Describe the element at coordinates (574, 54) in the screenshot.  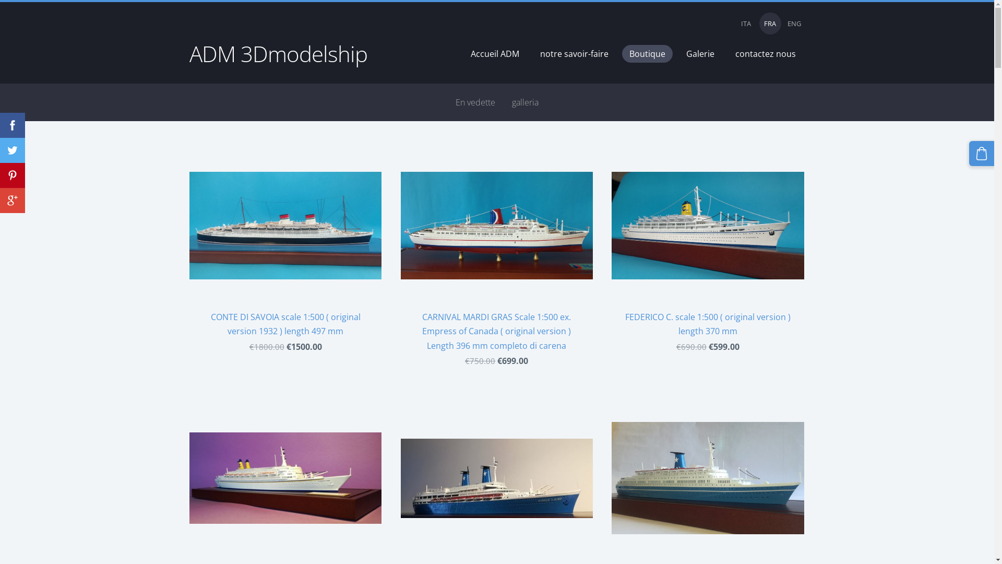
I see `notre savoir-faire` at that location.